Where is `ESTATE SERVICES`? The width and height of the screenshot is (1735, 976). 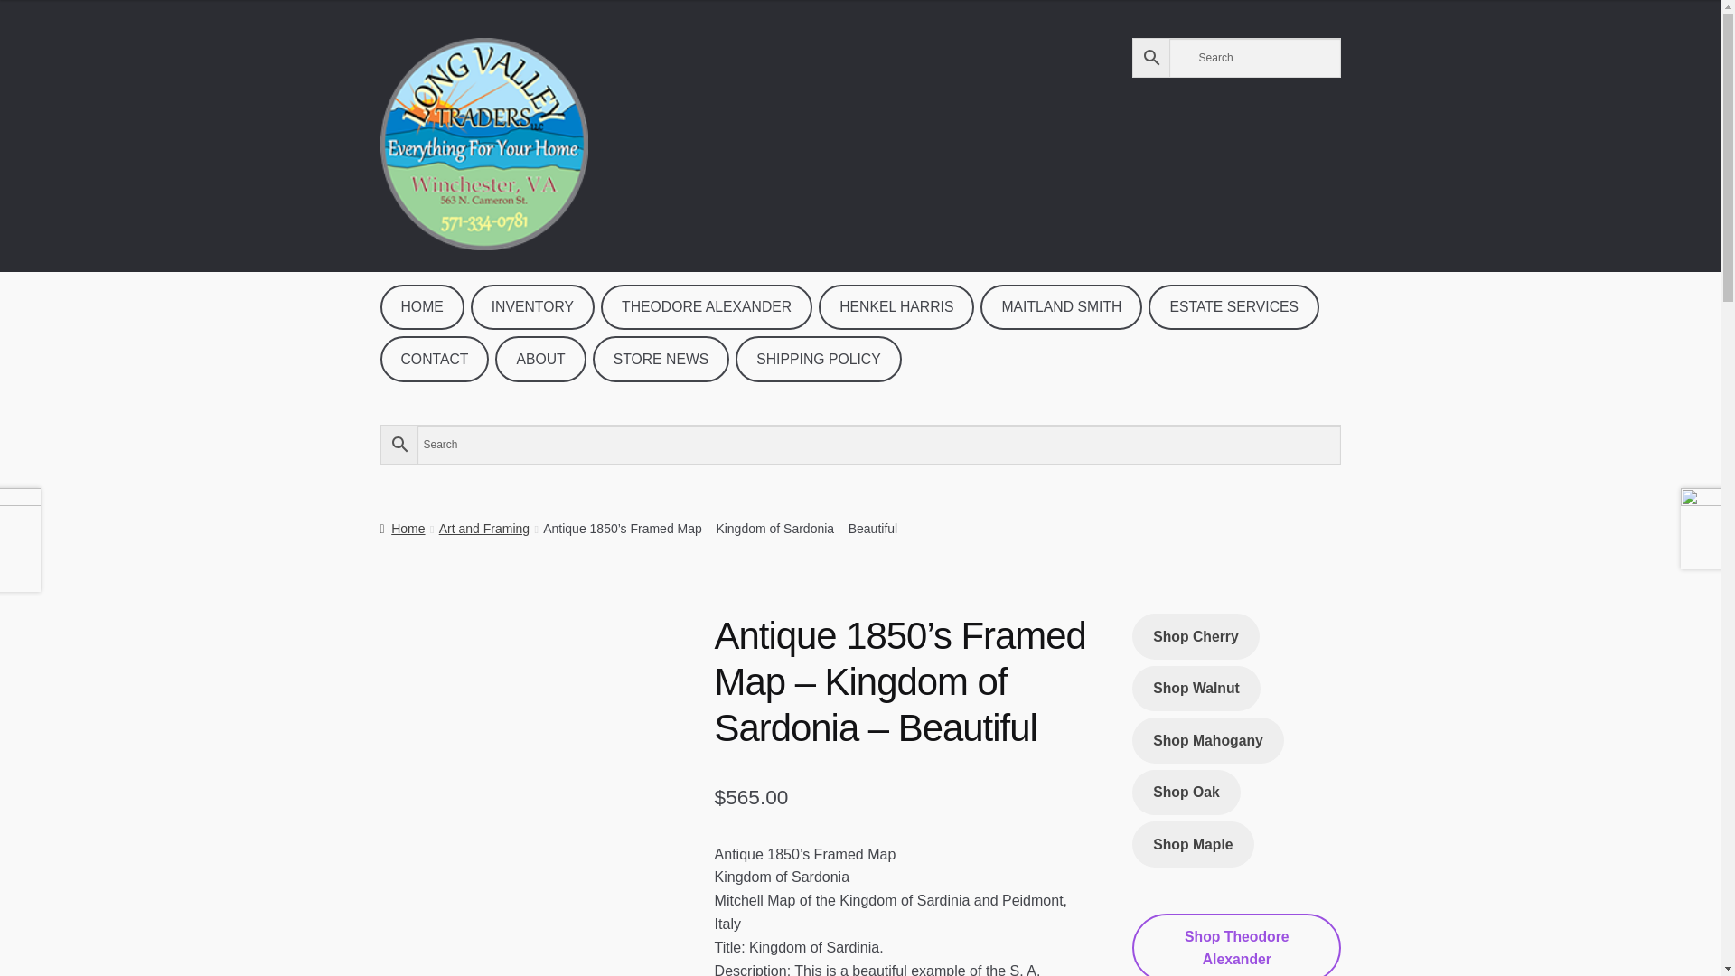 ESTATE SERVICES is located at coordinates (1233, 307).